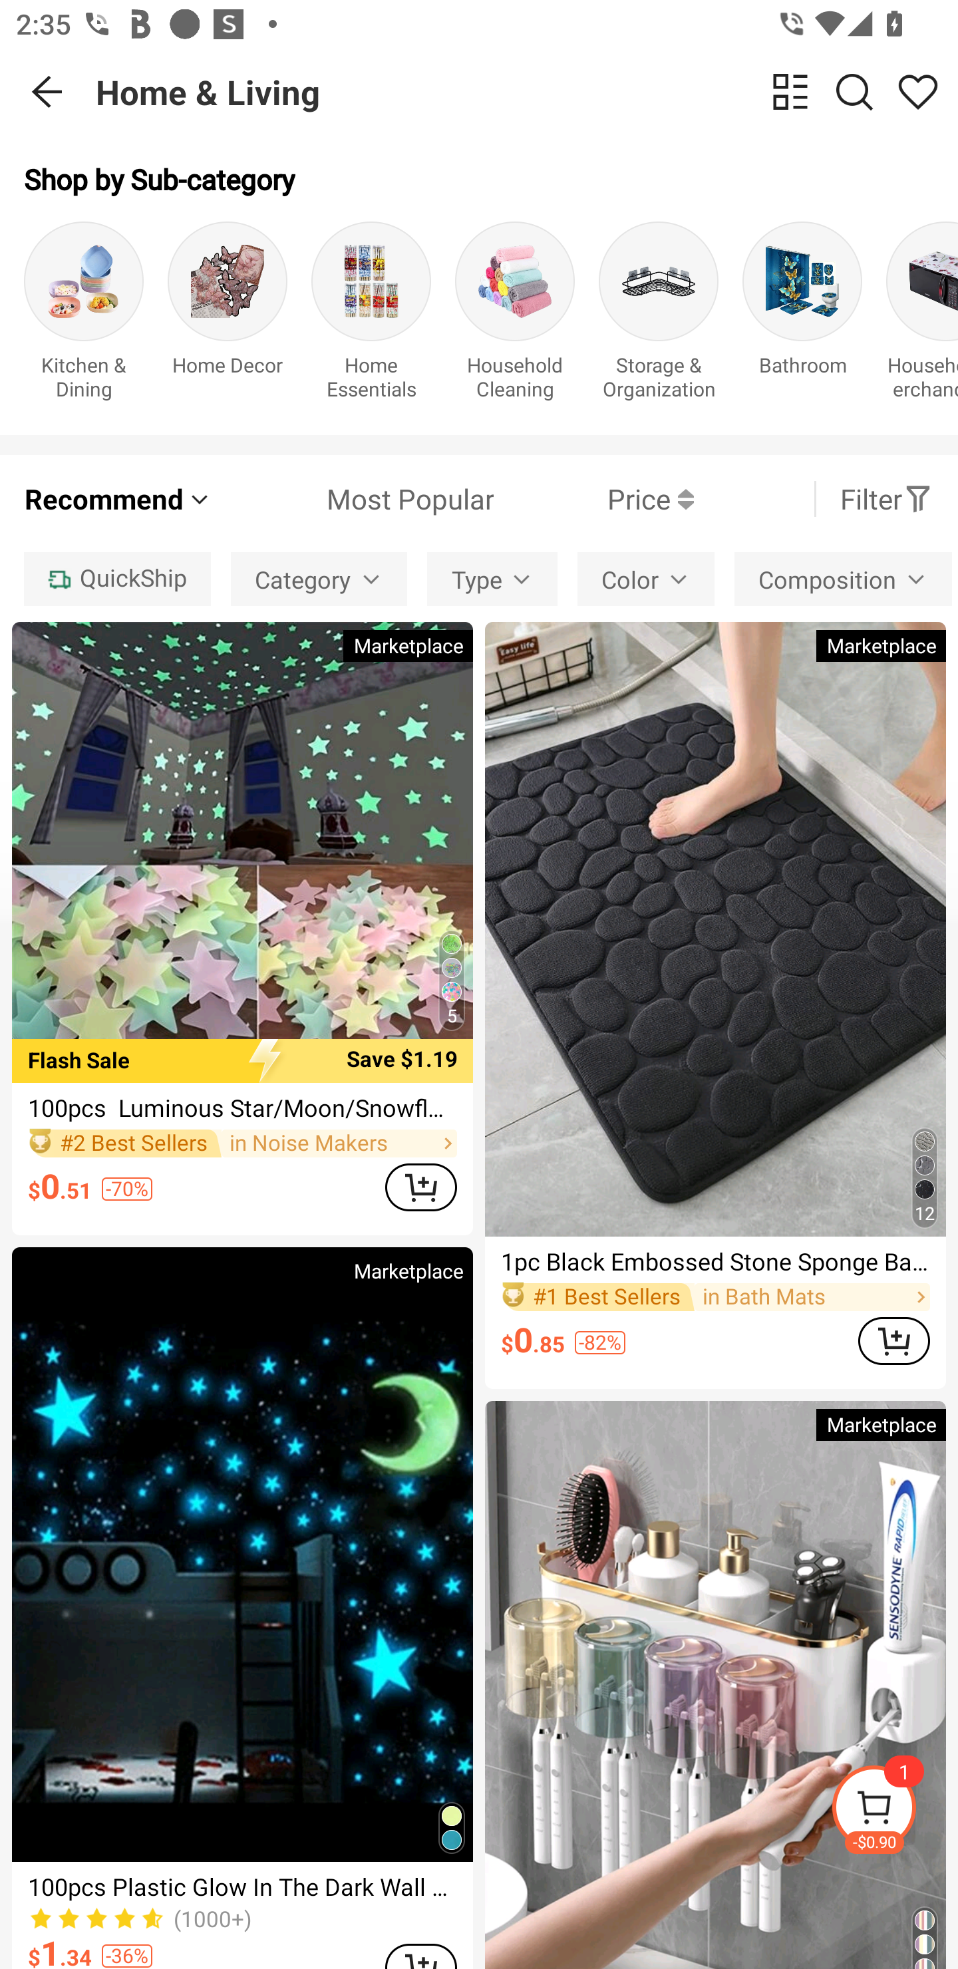 The image size is (958, 1969). Describe the element at coordinates (716, 1297) in the screenshot. I see `#1 Best Sellers in Bath Mats` at that location.